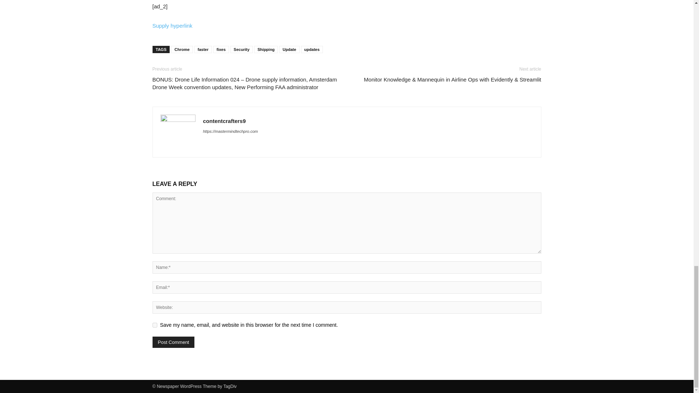 This screenshot has width=699, height=393. I want to click on Supply hyperlink, so click(172, 25).